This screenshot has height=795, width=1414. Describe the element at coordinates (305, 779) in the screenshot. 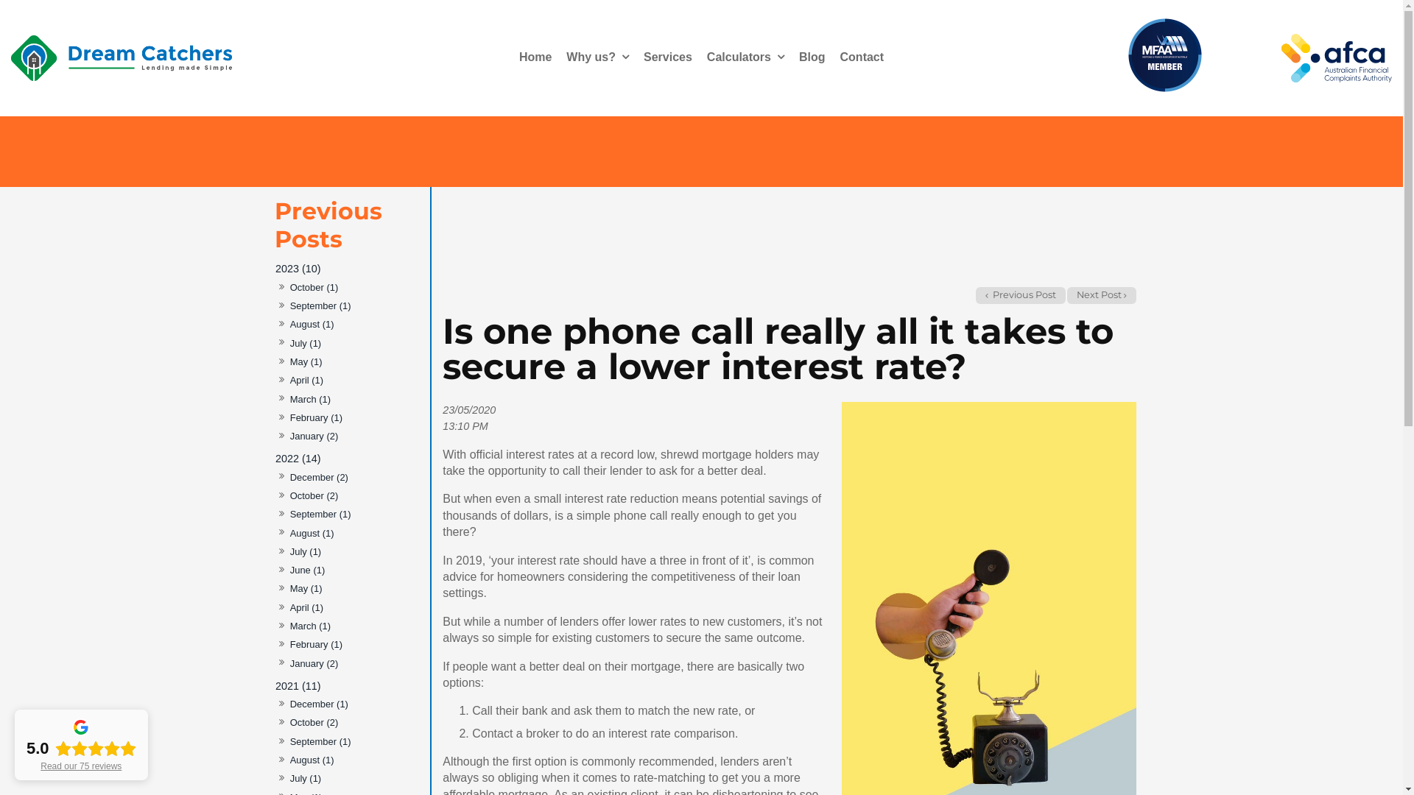

I see `July (1)` at that location.